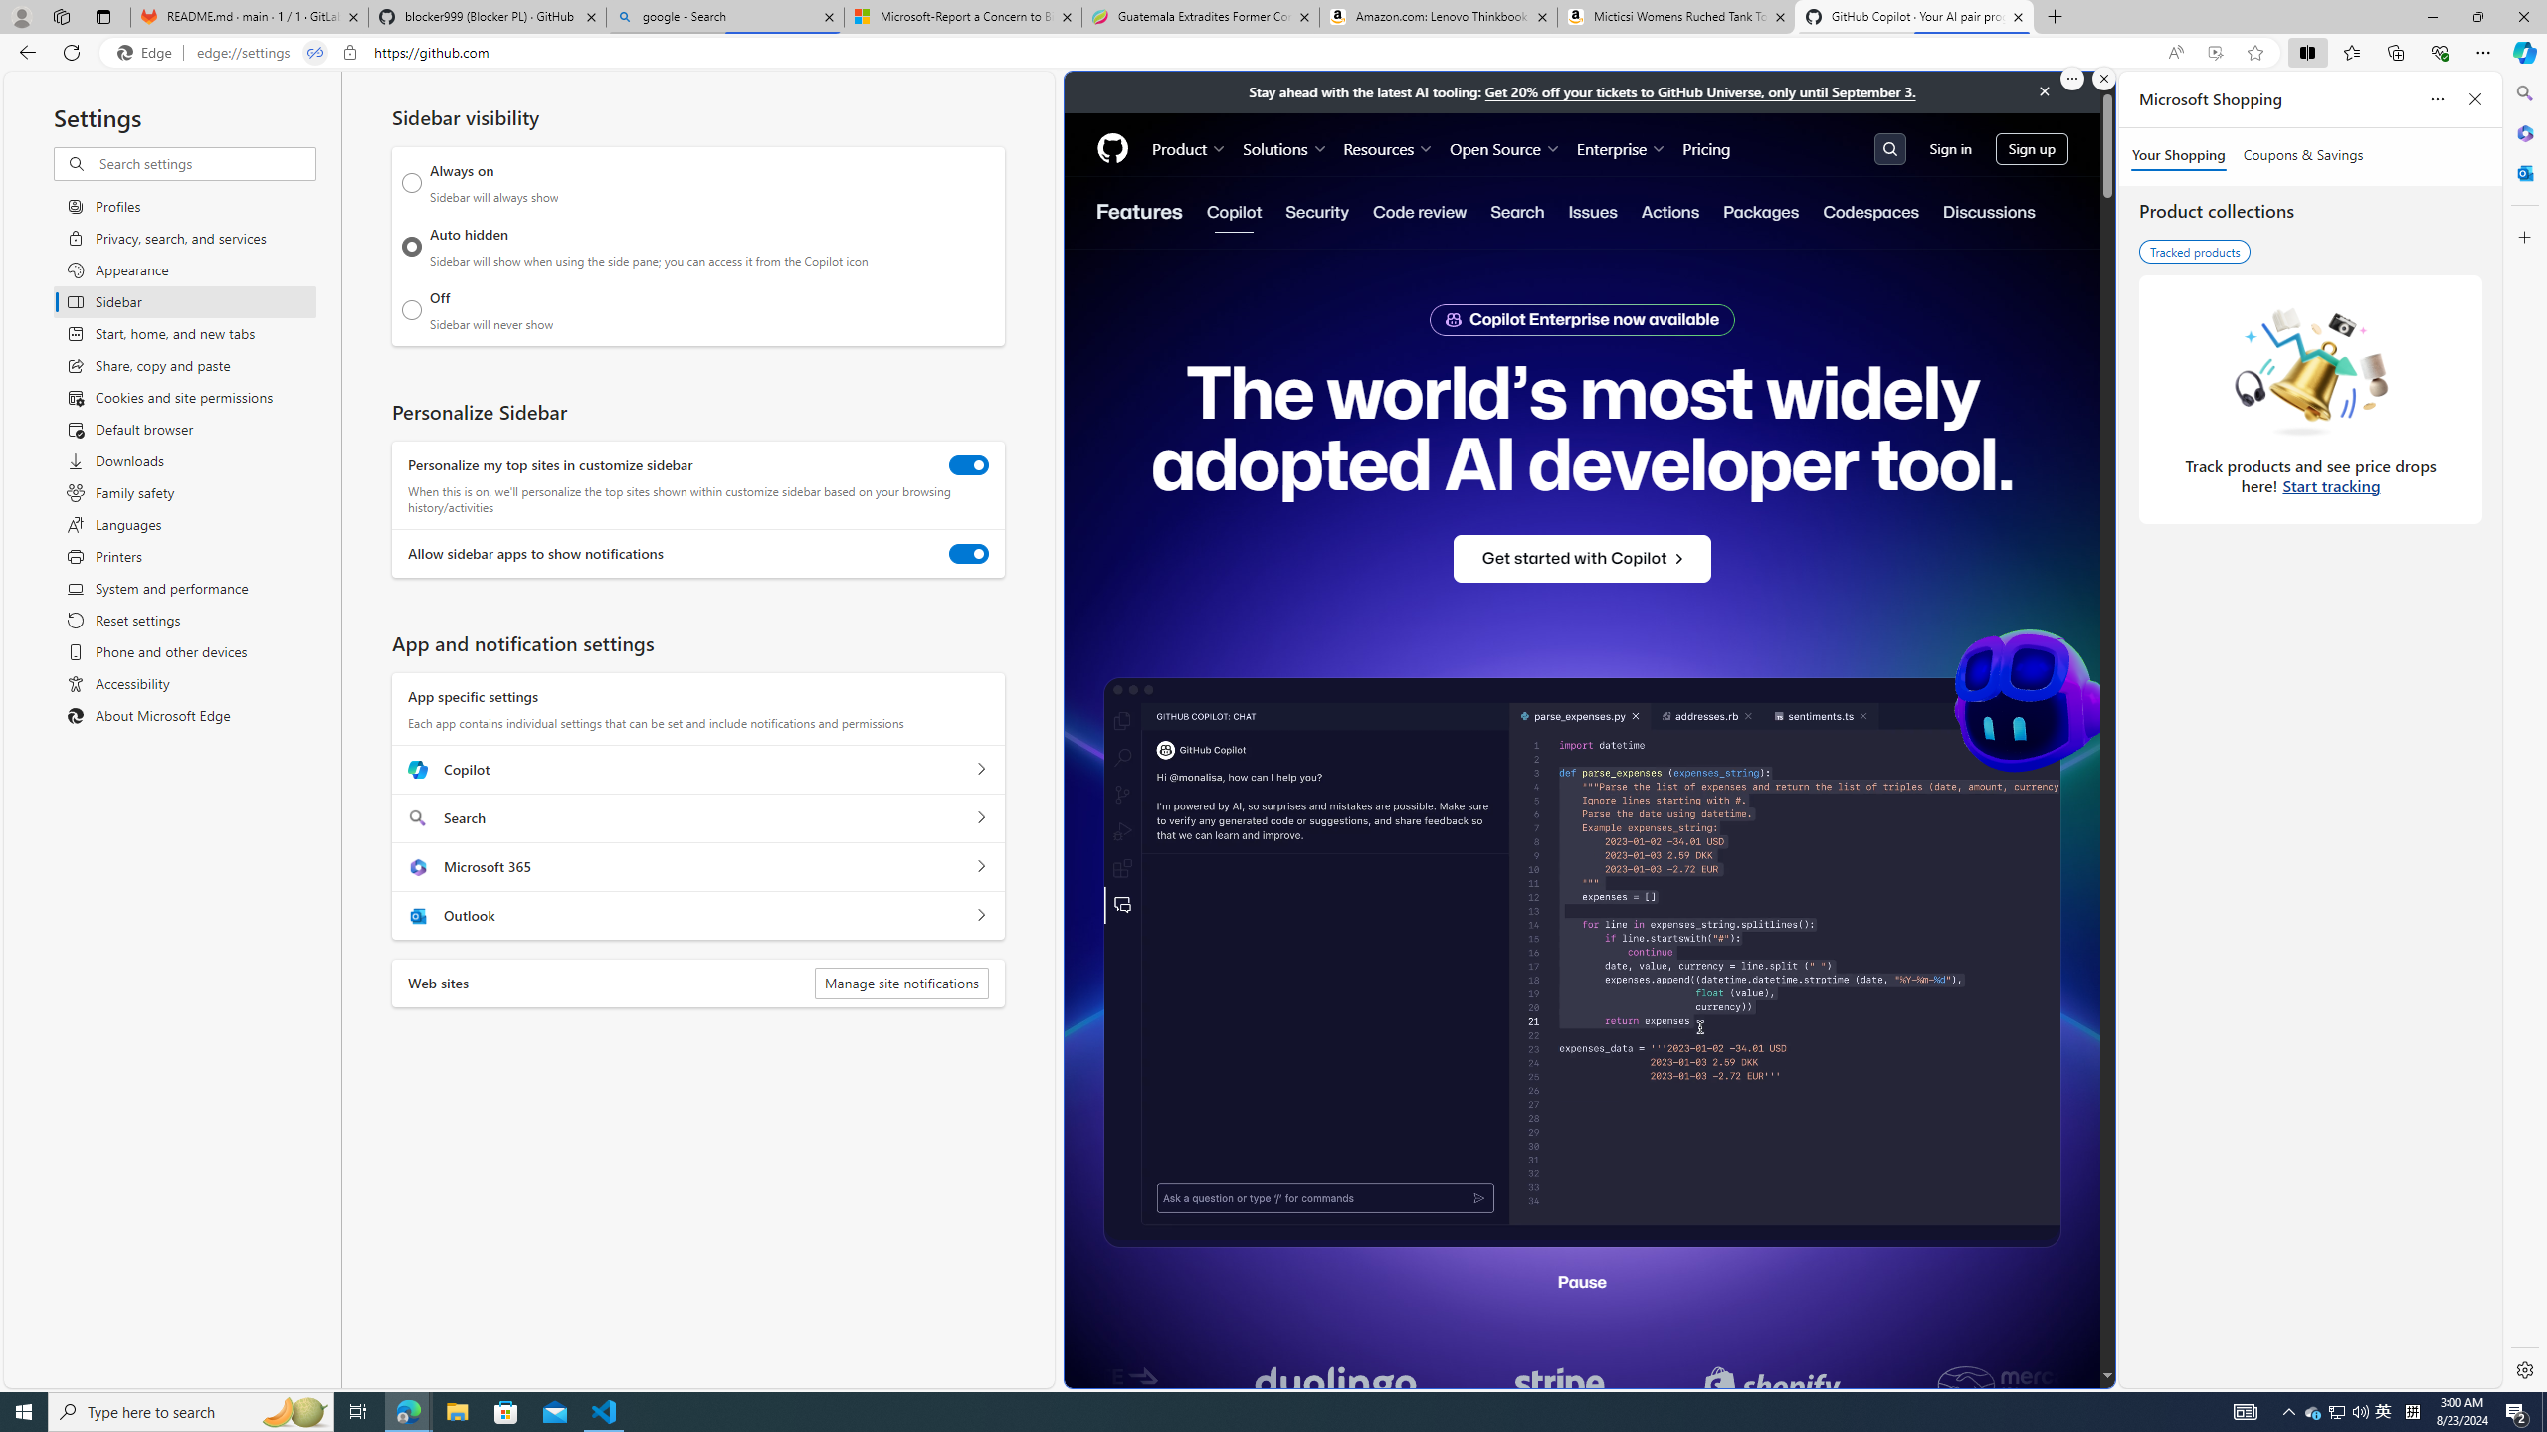 This screenshot has height=1432, width=2547. Describe the element at coordinates (1111, 149) in the screenshot. I see `Homepage` at that location.